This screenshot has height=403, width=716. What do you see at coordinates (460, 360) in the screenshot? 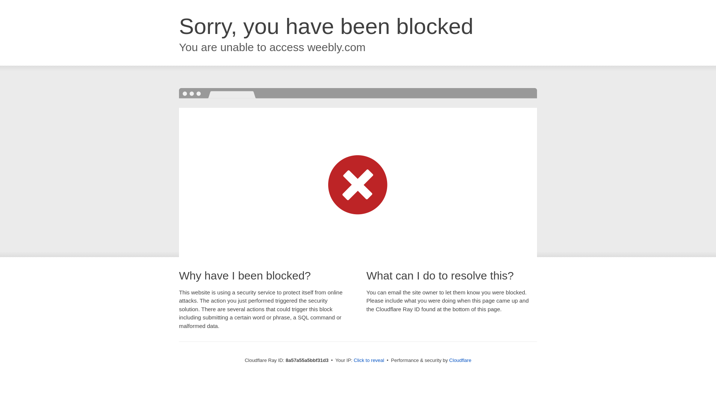
I see `Cloudflare` at bounding box center [460, 360].